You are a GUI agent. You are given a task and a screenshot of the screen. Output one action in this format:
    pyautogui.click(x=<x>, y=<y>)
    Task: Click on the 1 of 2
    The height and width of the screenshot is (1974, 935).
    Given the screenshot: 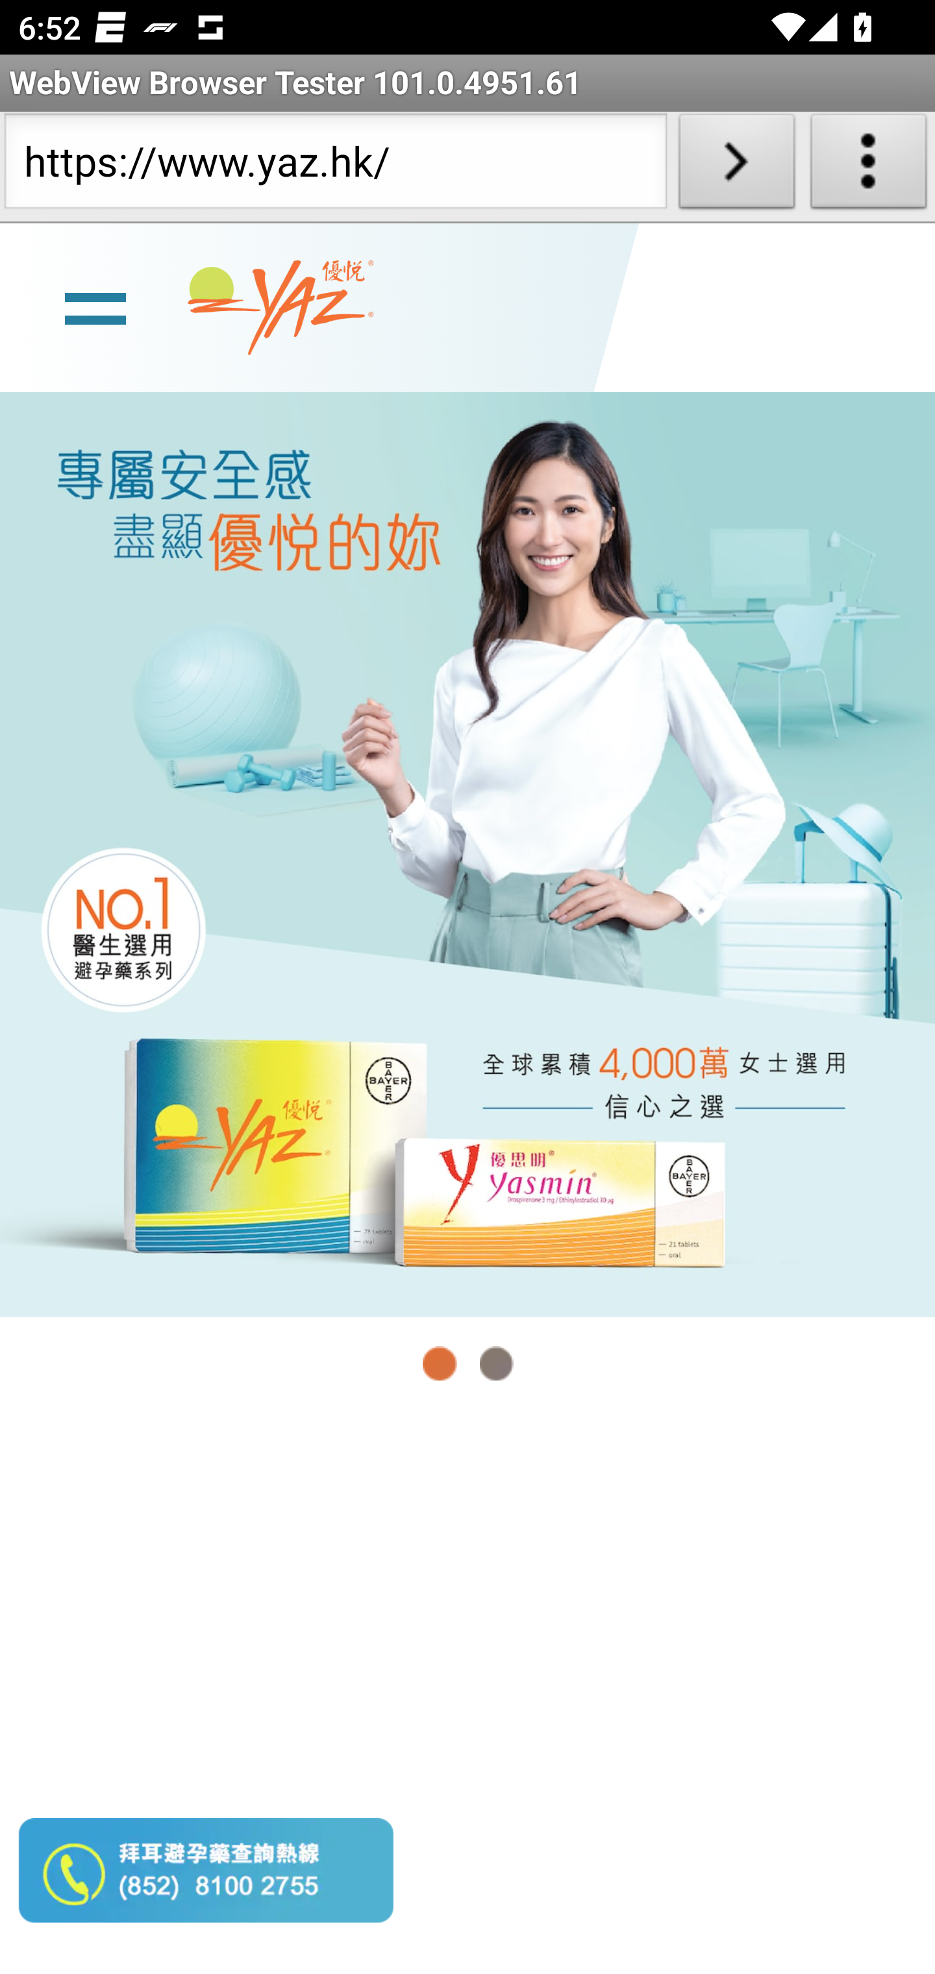 What is the action you would take?
    pyautogui.click(x=440, y=1364)
    